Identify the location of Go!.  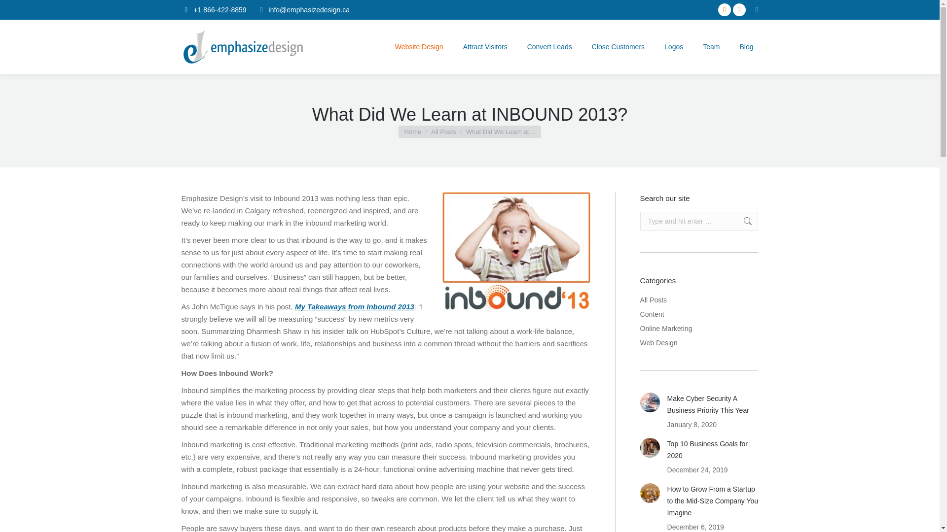
(16, 11).